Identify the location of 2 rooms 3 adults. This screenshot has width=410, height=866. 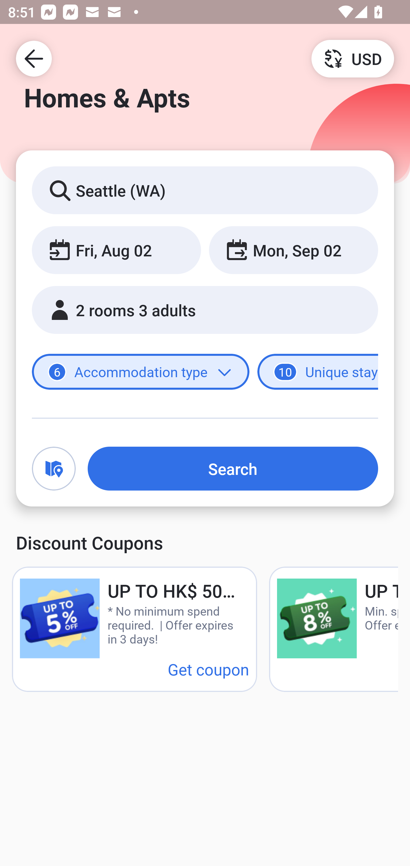
(205, 310).